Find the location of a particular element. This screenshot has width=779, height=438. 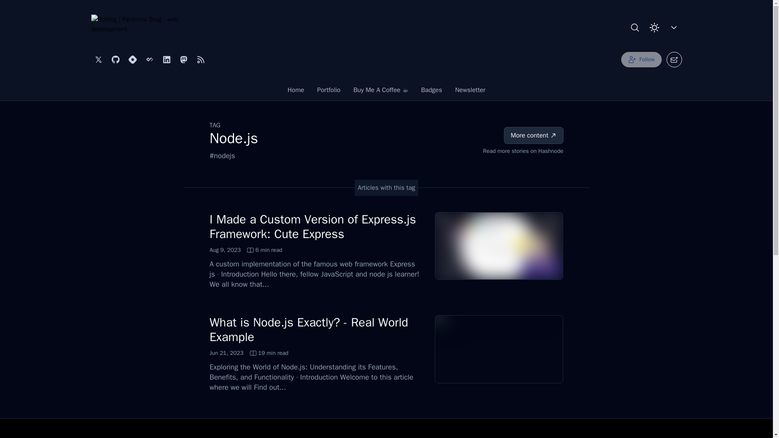

Portfolio is located at coordinates (249, 353).